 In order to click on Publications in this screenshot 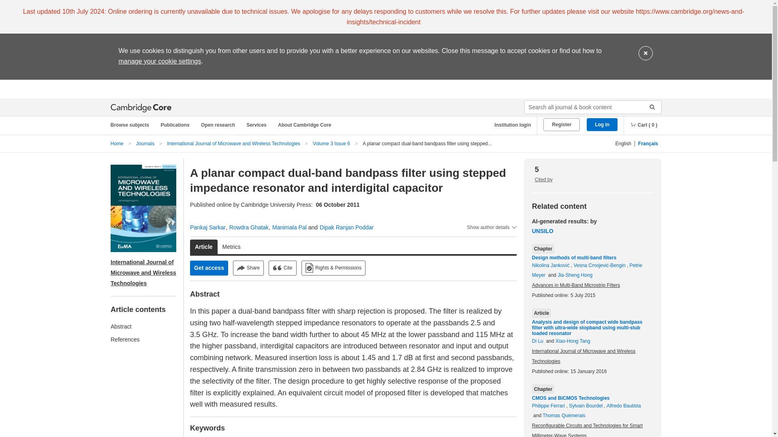, I will do `click(176, 125)`.